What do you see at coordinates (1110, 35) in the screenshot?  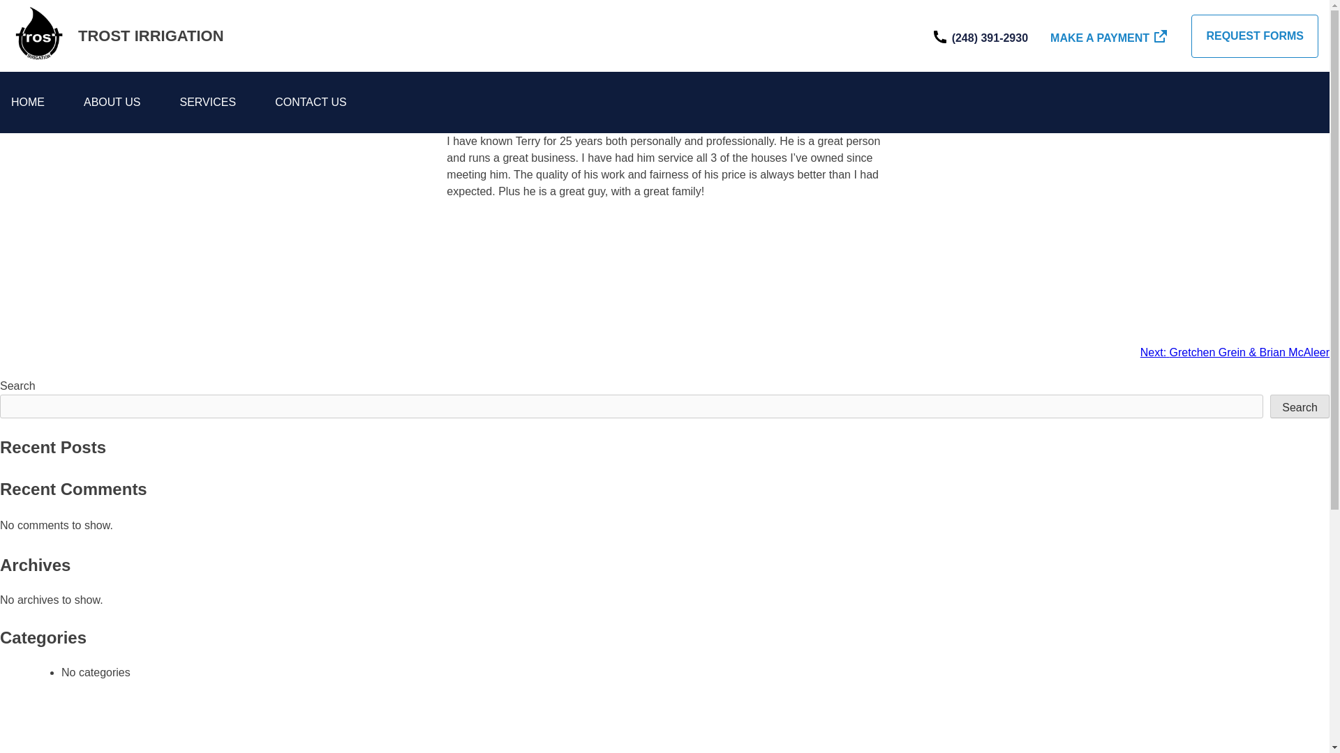 I see `MAKE A PAYMENT` at bounding box center [1110, 35].